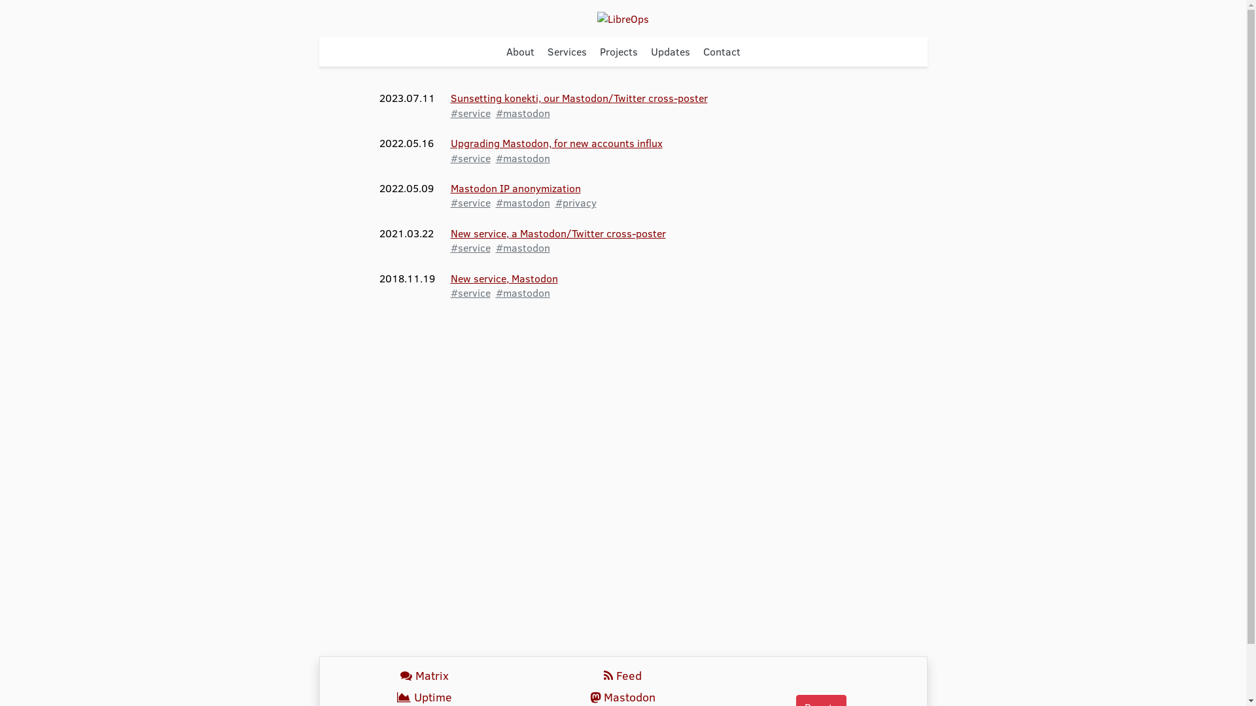 The height and width of the screenshot is (706, 1256). What do you see at coordinates (567, 52) in the screenshot?
I see `Services` at bounding box center [567, 52].